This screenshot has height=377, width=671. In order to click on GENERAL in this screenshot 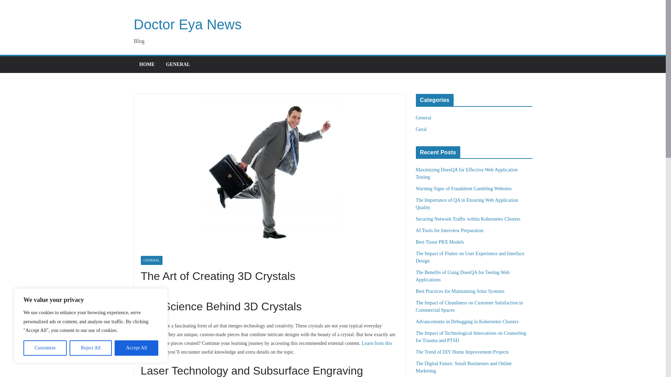, I will do `click(178, 64)`.